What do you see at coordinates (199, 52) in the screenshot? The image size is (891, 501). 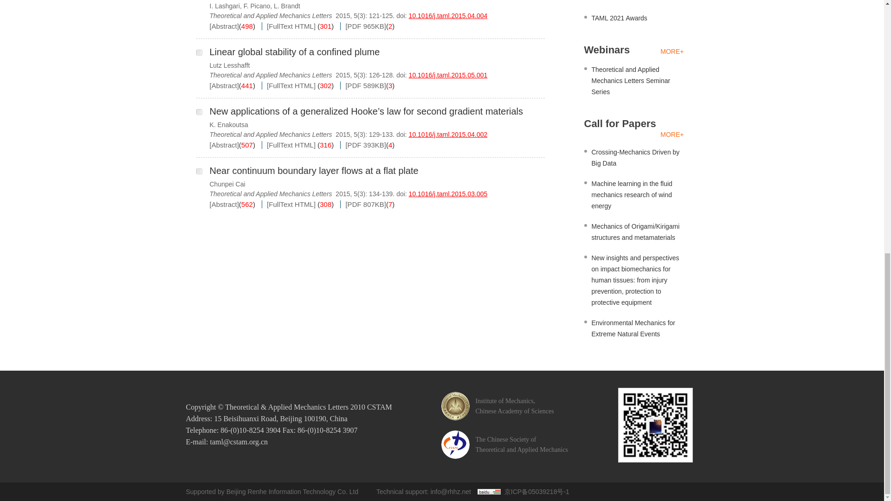 I see `0d4a6895-9704-4422-9fe2-e655c6c1c4c8` at bounding box center [199, 52].